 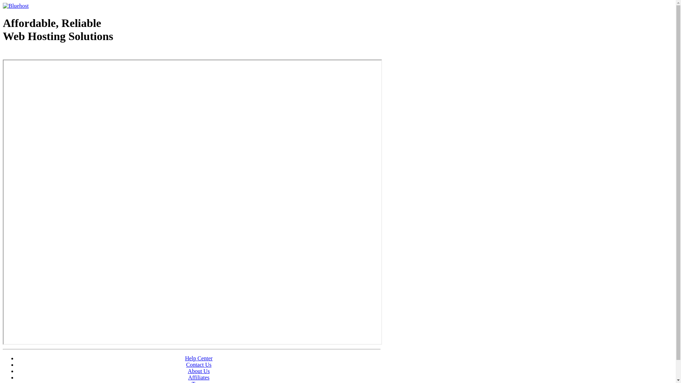 What do you see at coordinates (199, 358) in the screenshot?
I see `Help Center` at bounding box center [199, 358].